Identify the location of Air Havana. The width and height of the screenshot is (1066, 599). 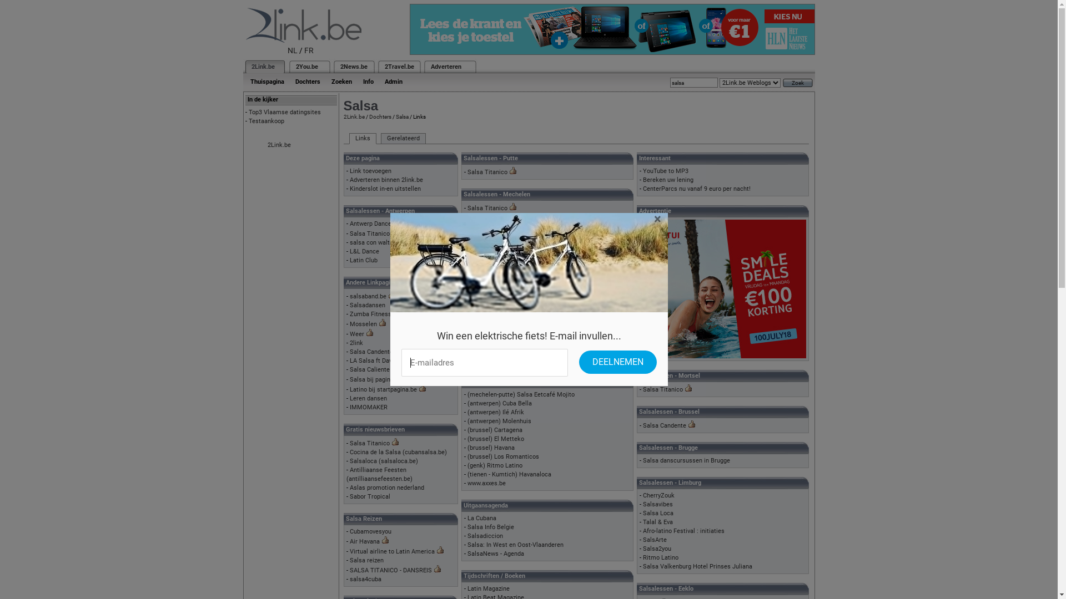
(365, 541).